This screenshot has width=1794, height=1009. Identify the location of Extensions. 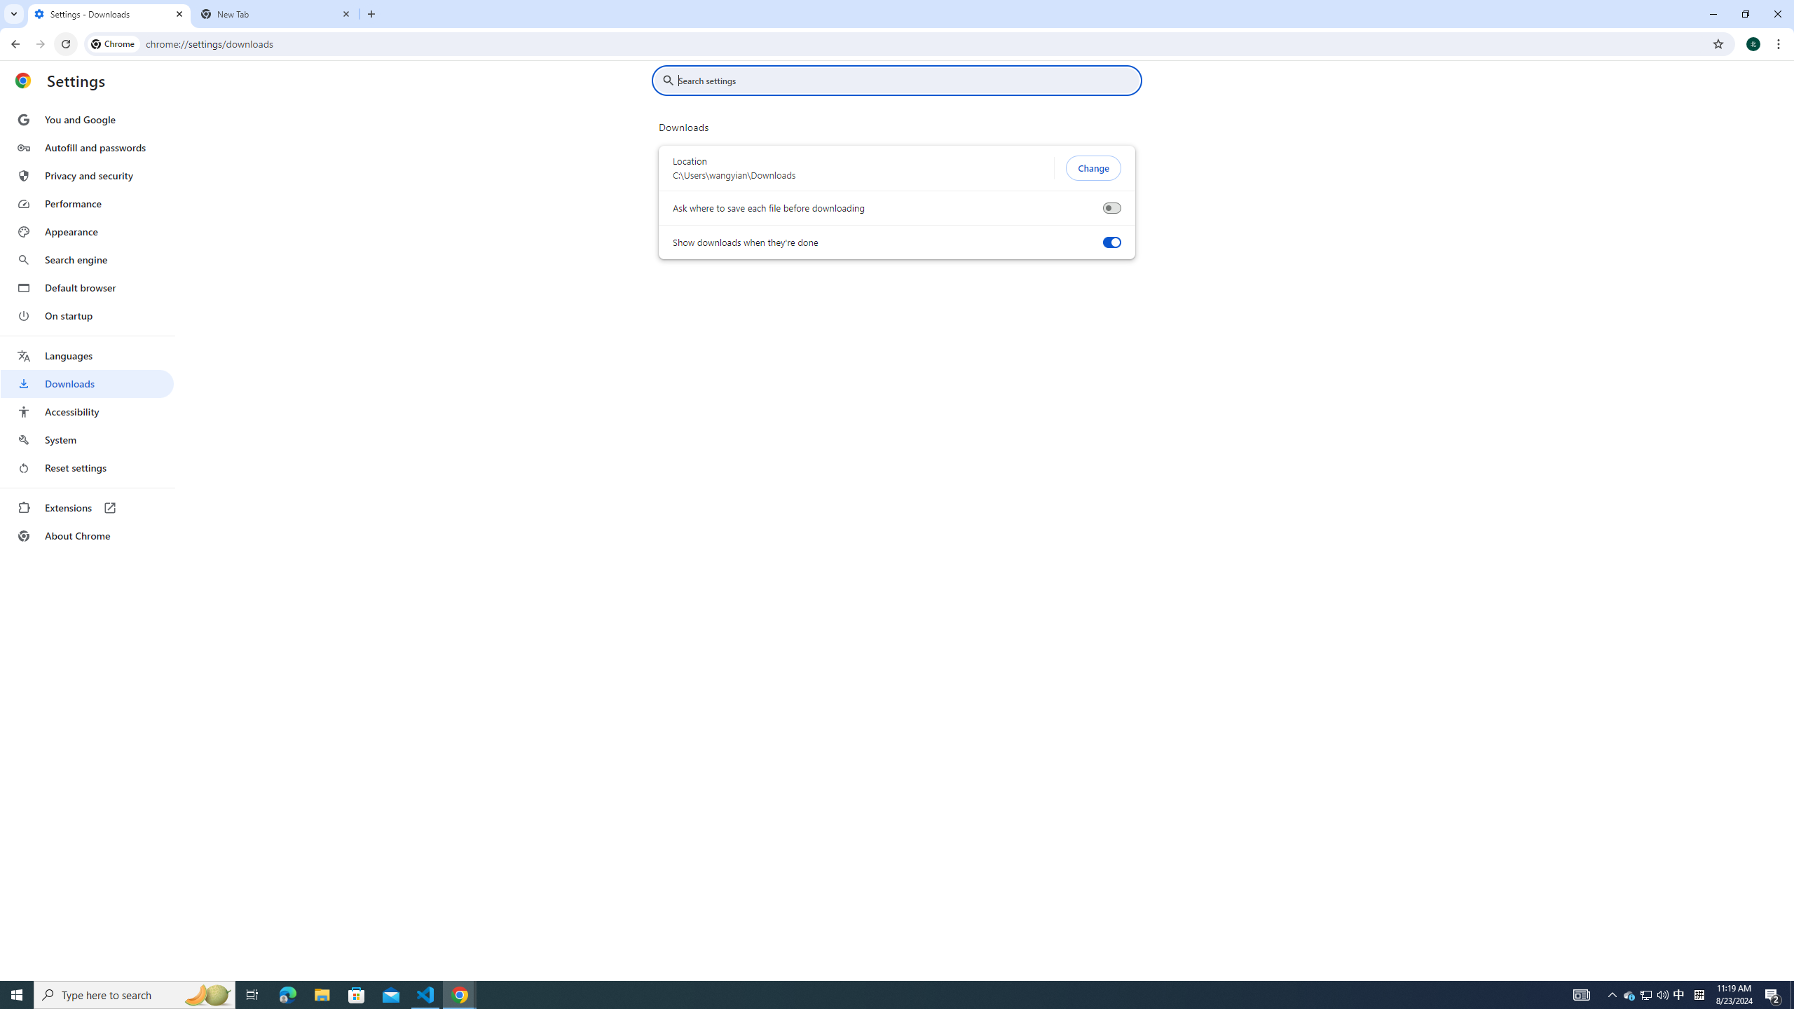
(87, 507).